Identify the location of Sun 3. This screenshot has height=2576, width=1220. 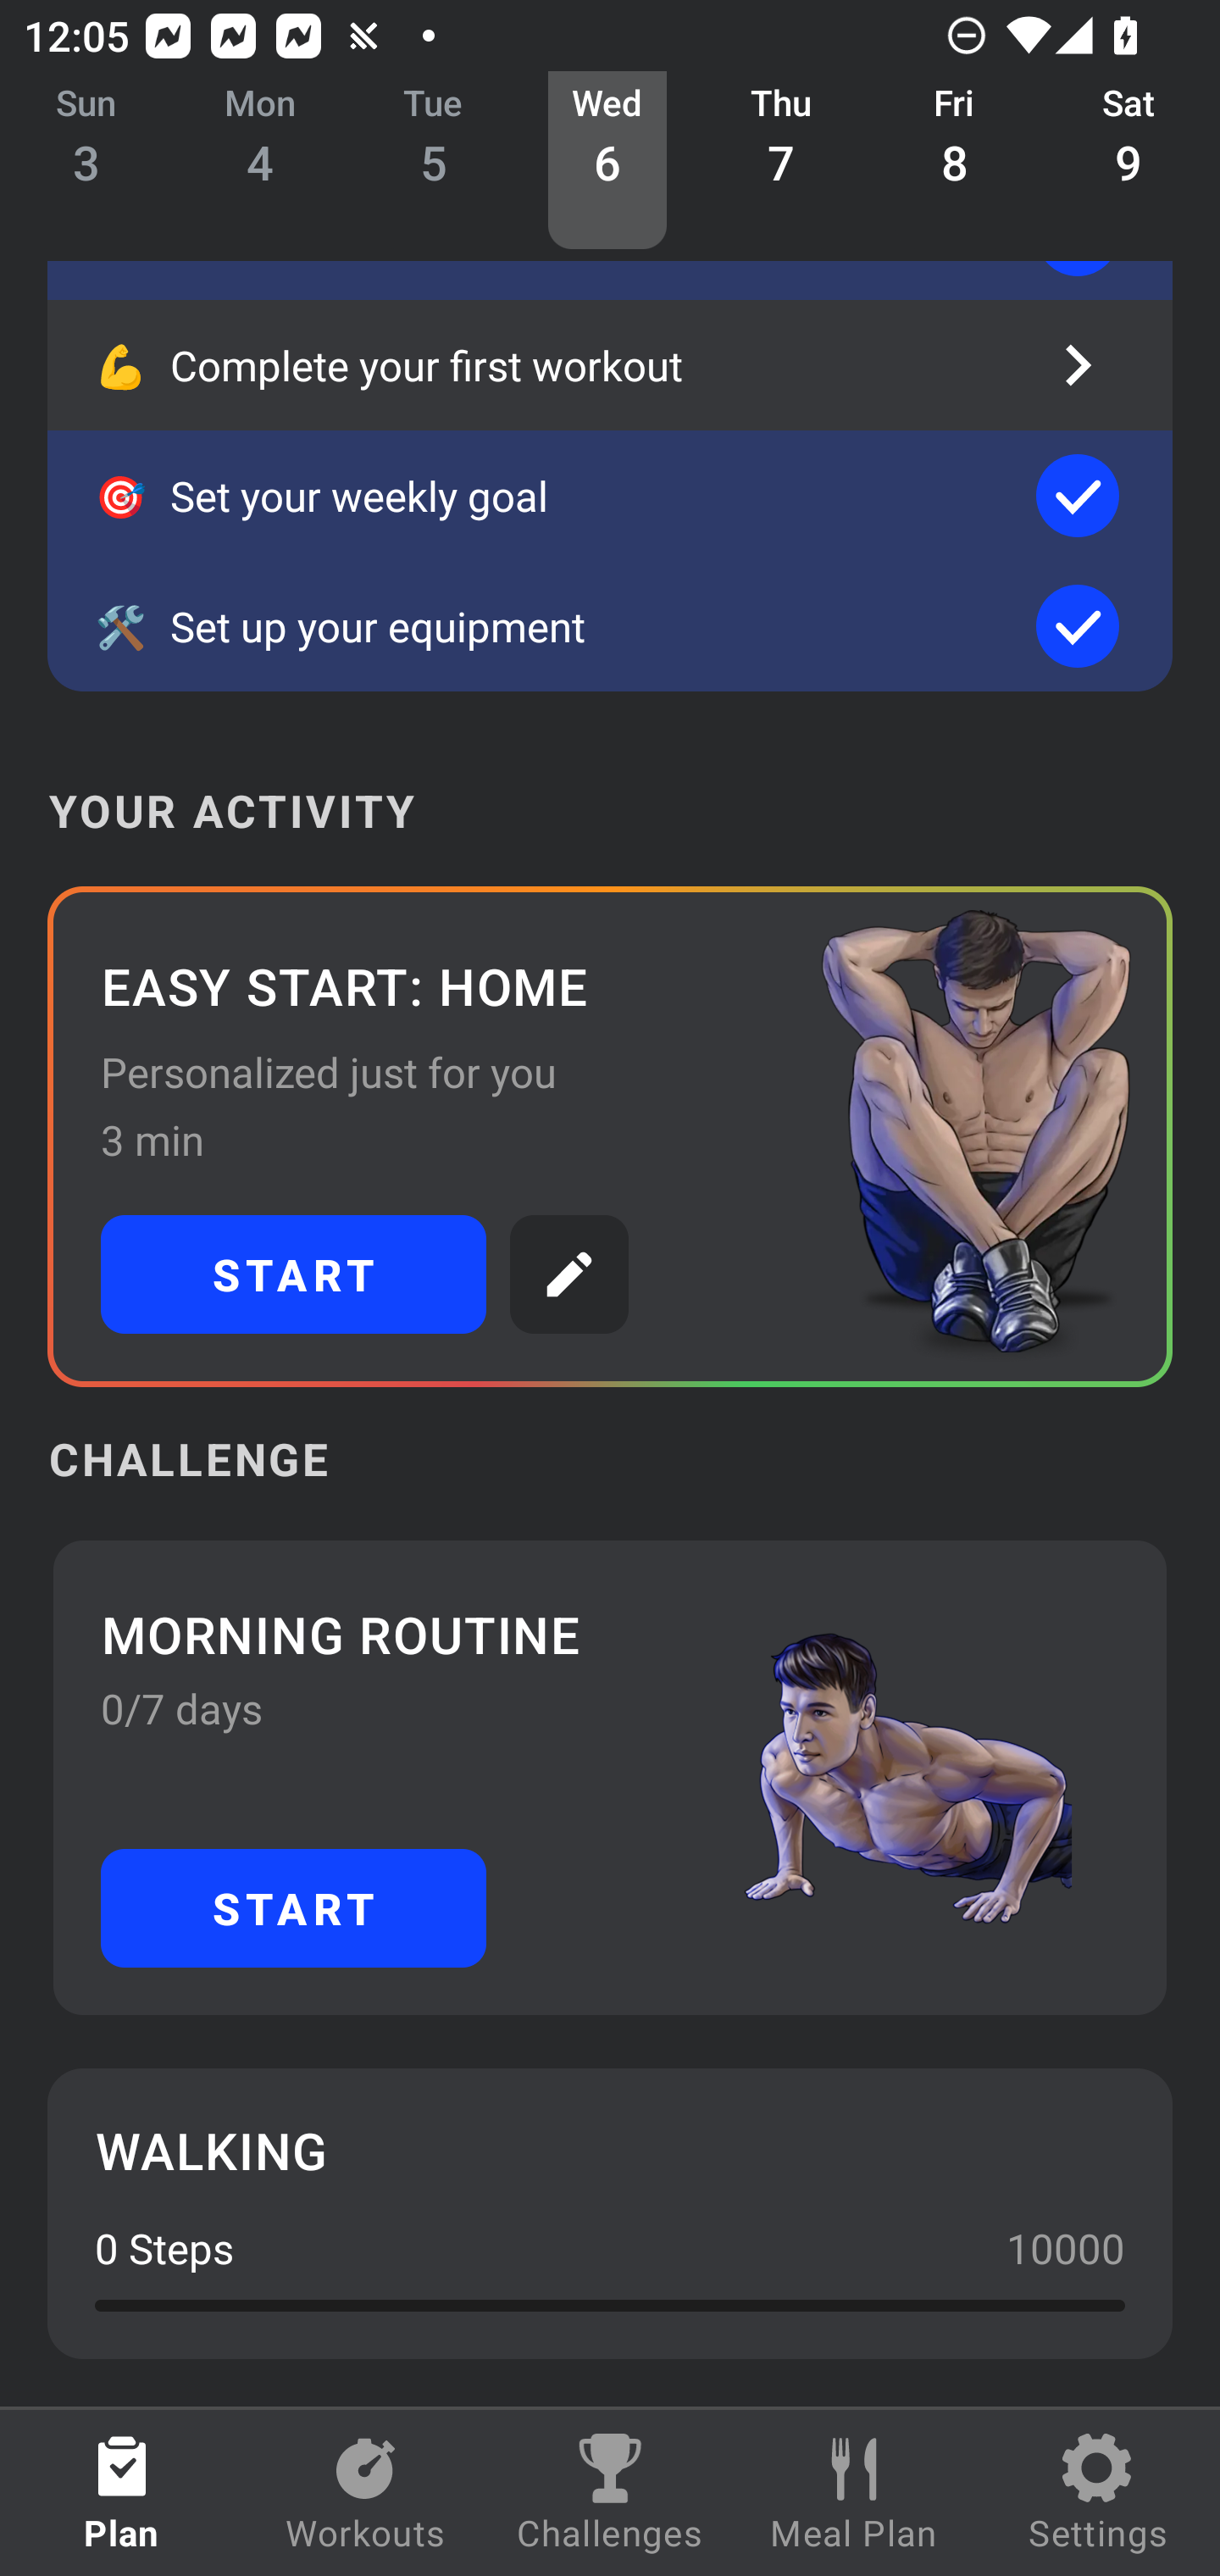
(86, 161).